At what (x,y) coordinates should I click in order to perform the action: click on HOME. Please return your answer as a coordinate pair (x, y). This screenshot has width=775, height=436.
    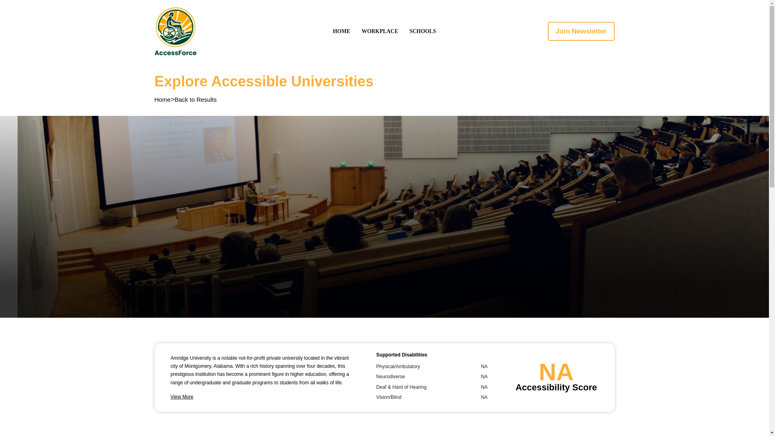
    Looking at the image, I should click on (341, 31).